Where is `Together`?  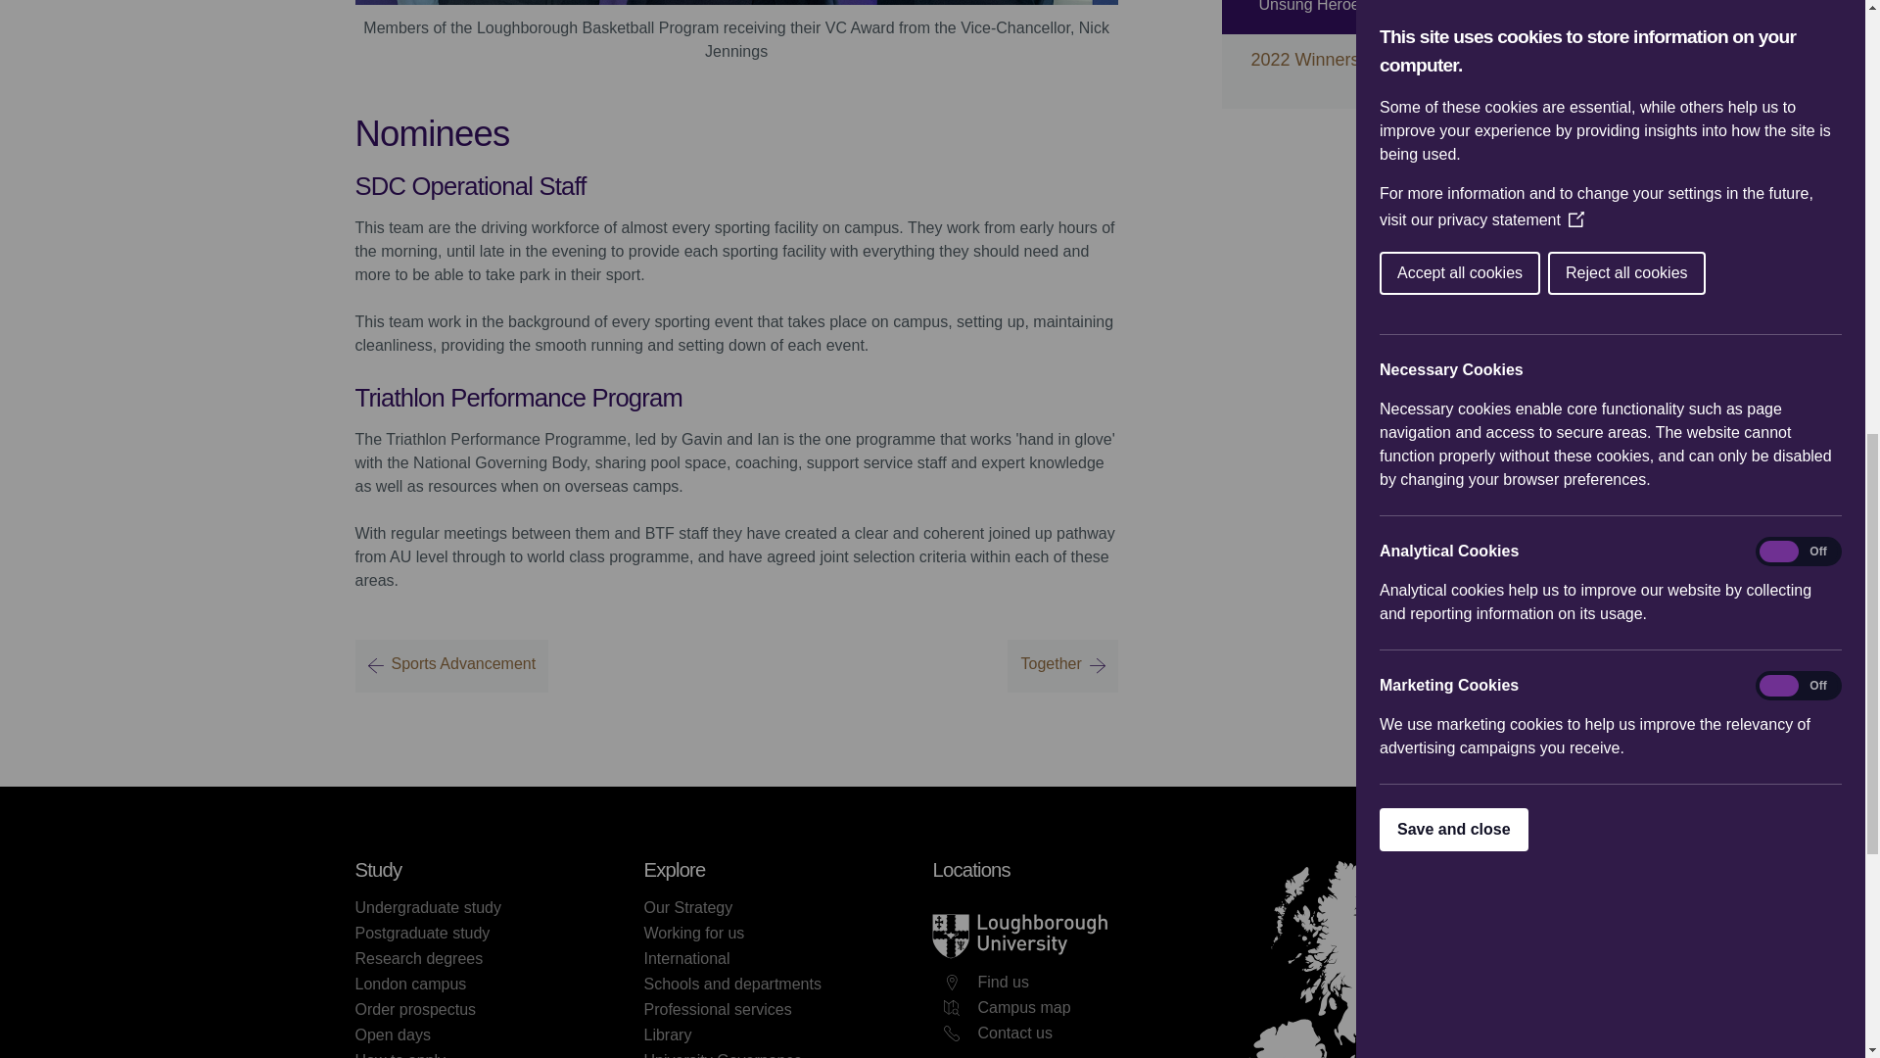 Together is located at coordinates (1061, 666).